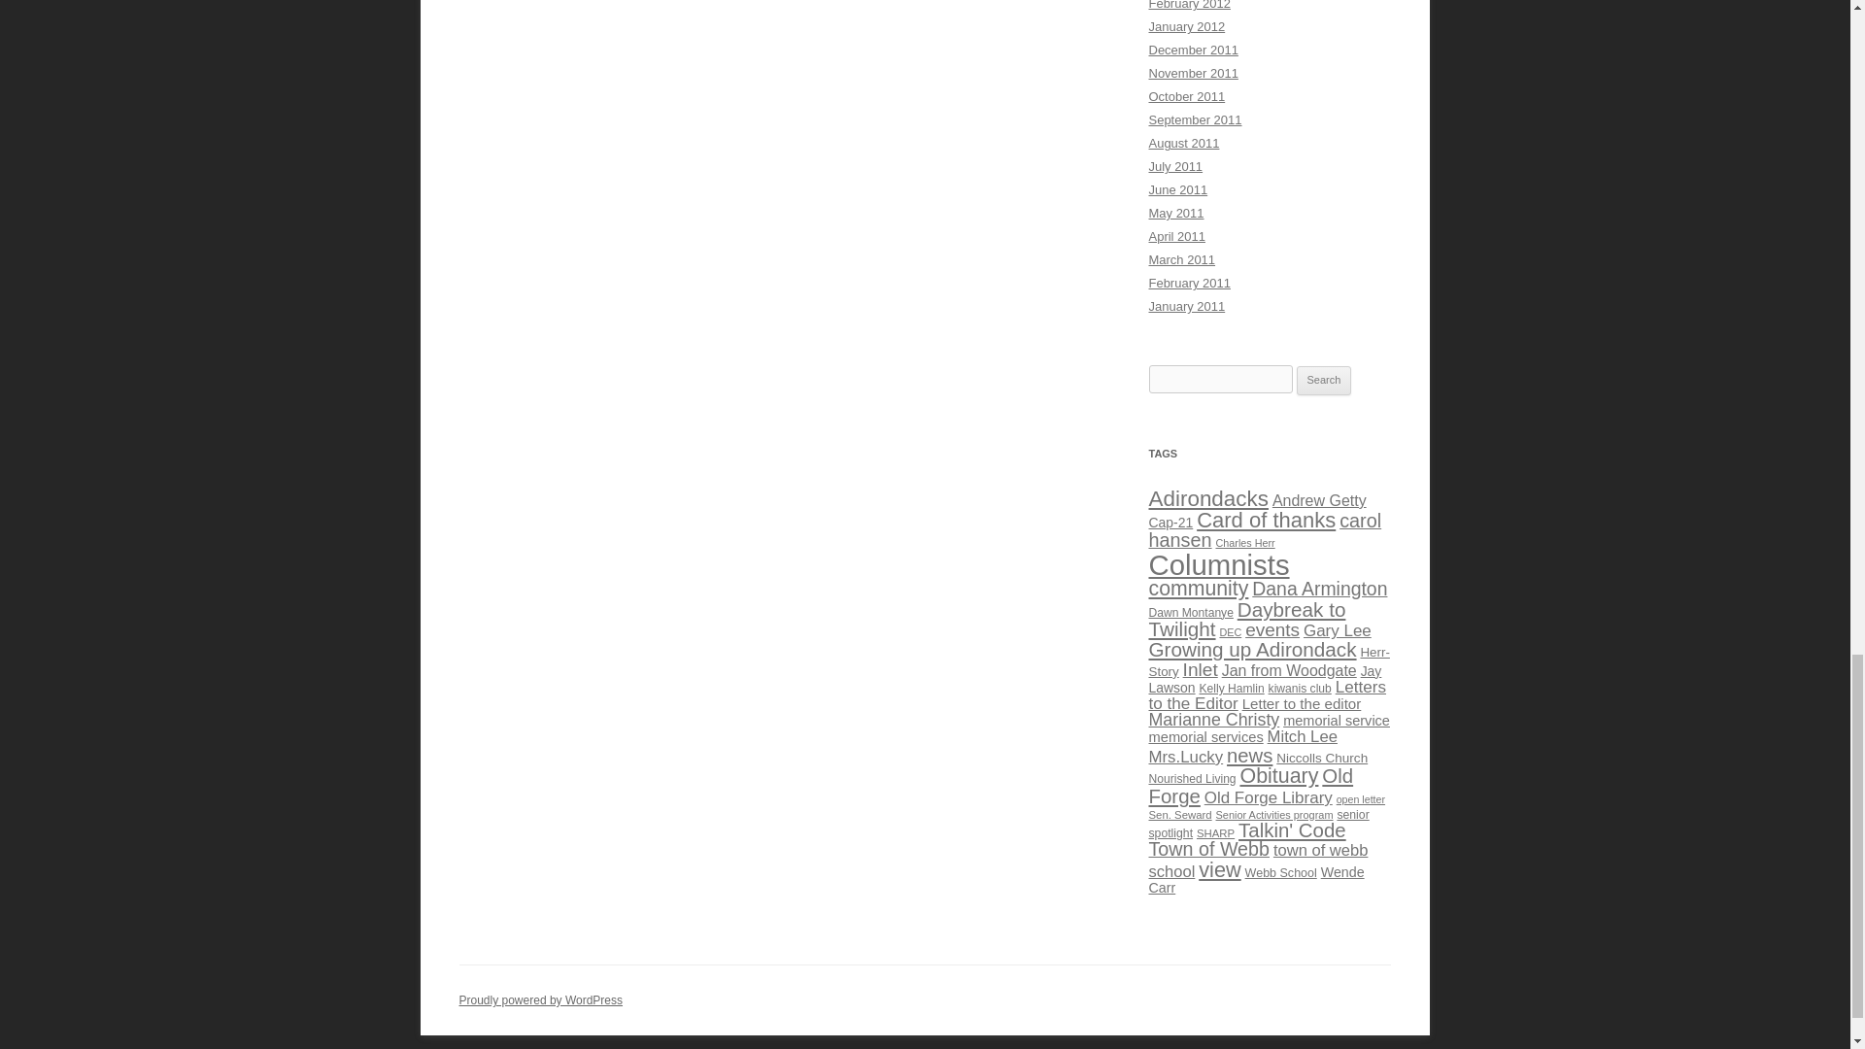  What do you see at coordinates (1208, 498) in the screenshot?
I see `301 topics` at bounding box center [1208, 498].